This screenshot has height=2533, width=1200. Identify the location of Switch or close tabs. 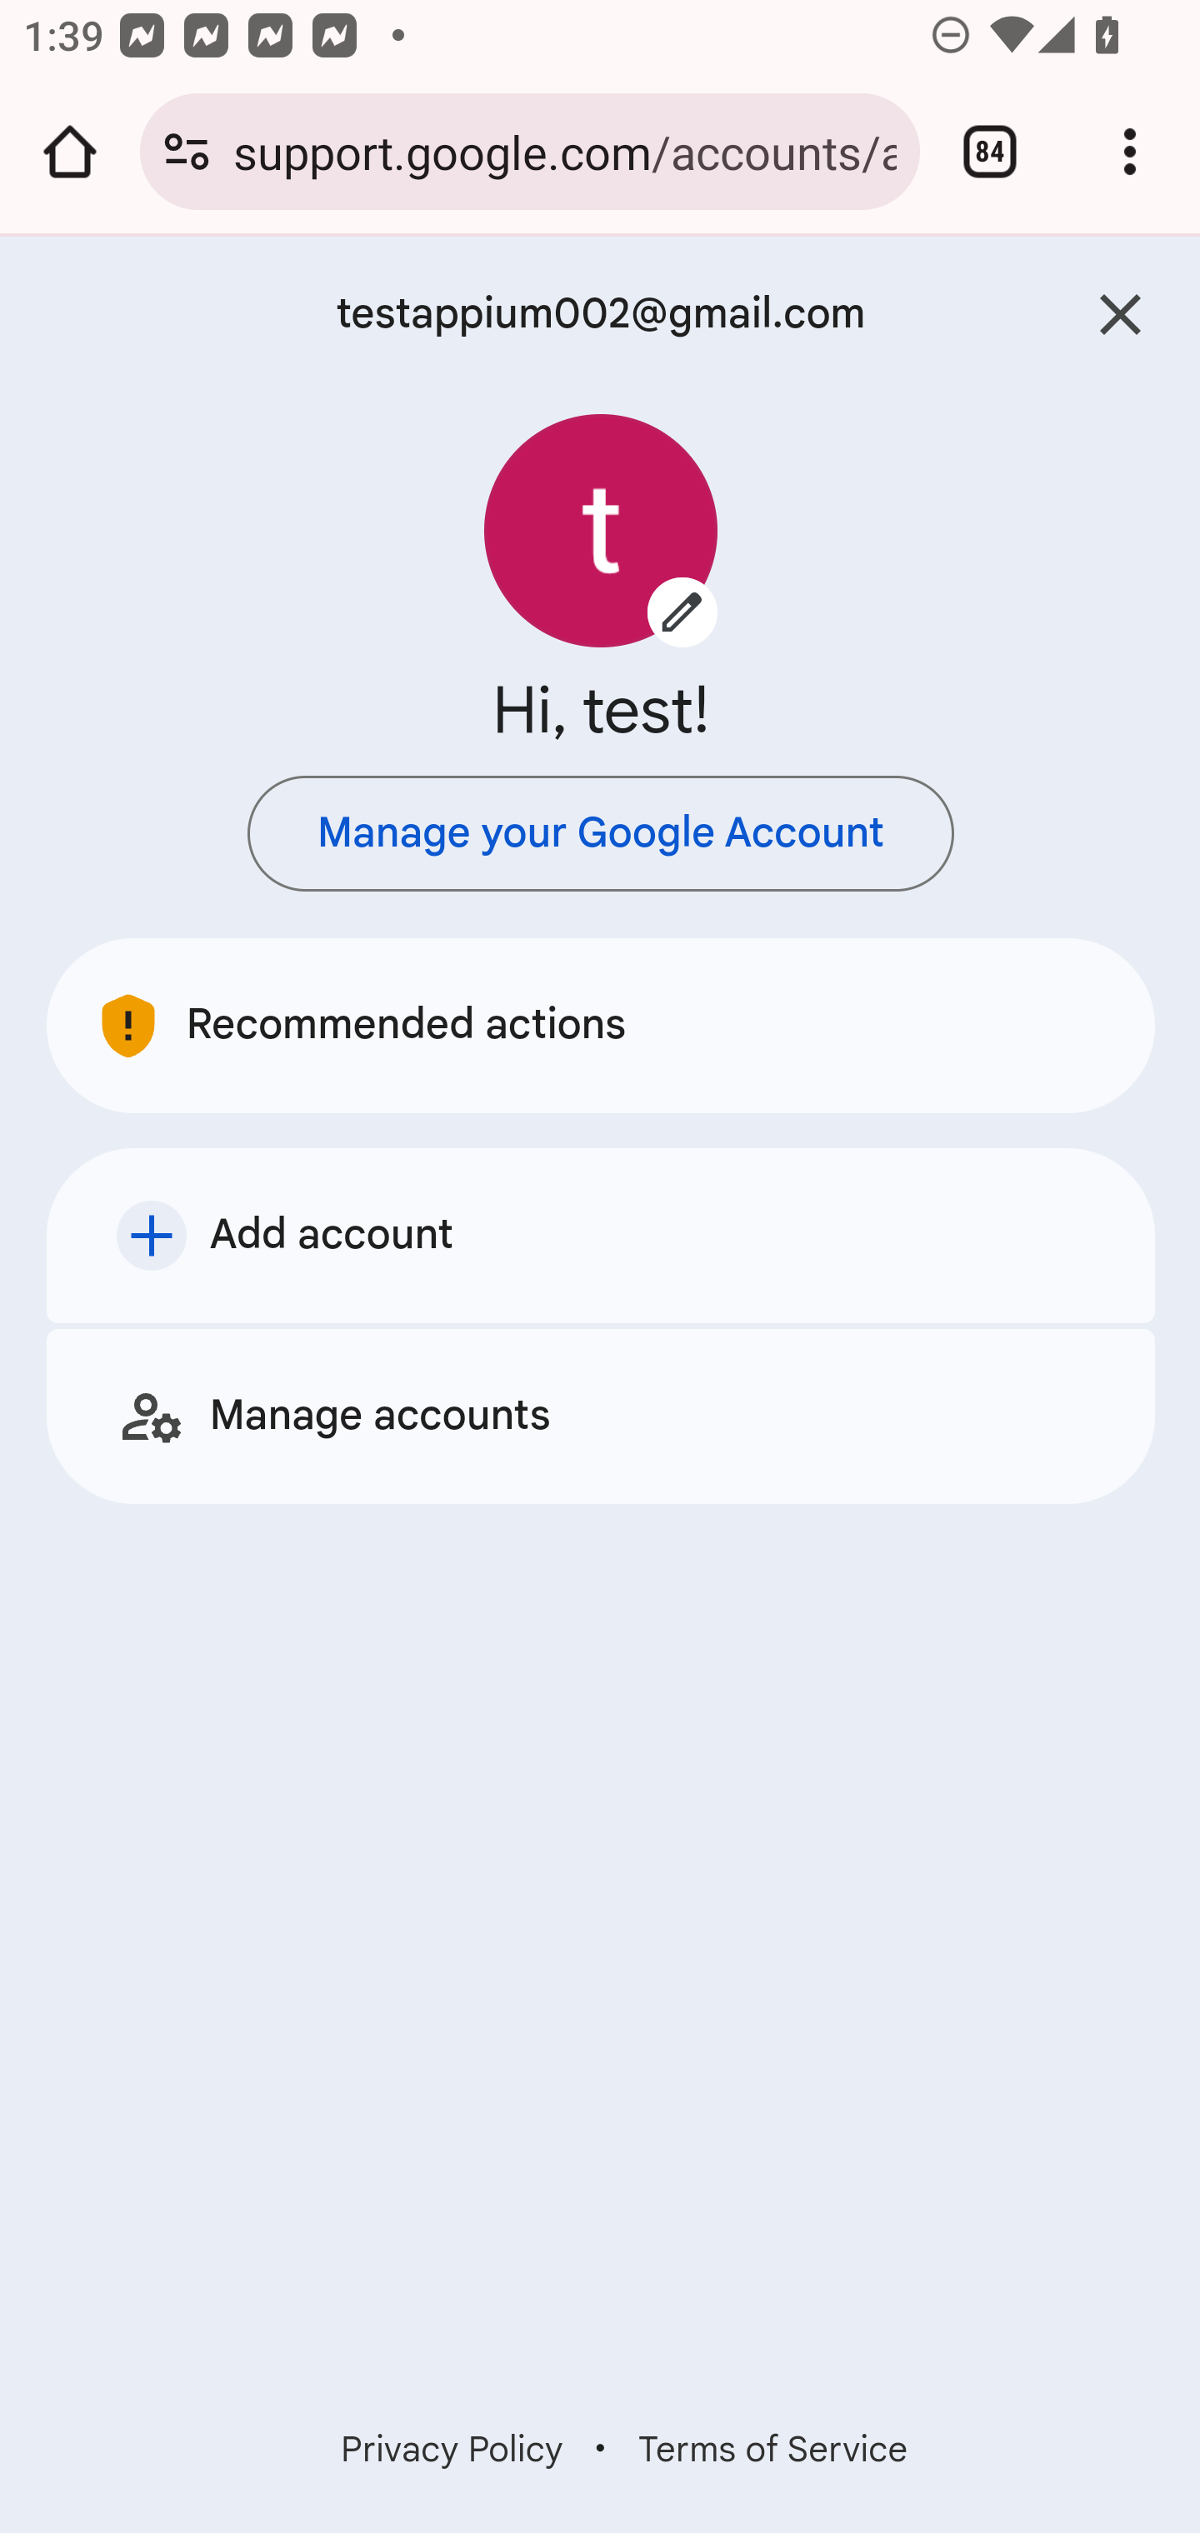
(990, 152).